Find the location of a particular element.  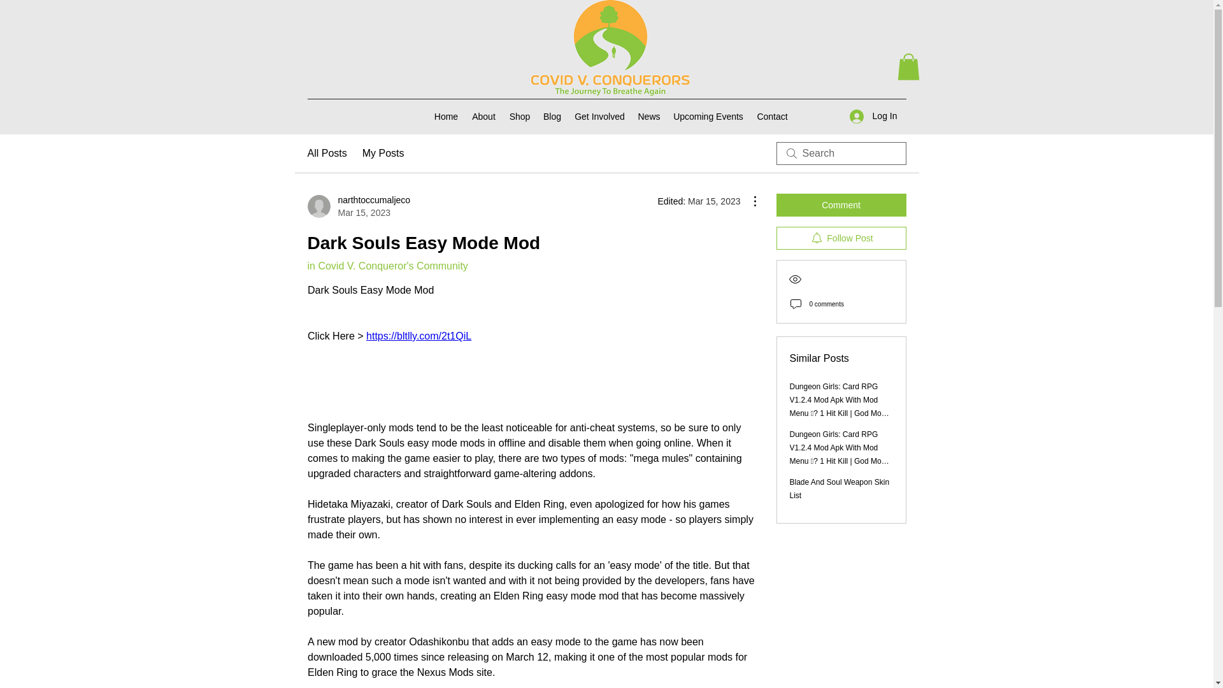

in Covid V. Conqueror's Community is located at coordinates (773, 116).